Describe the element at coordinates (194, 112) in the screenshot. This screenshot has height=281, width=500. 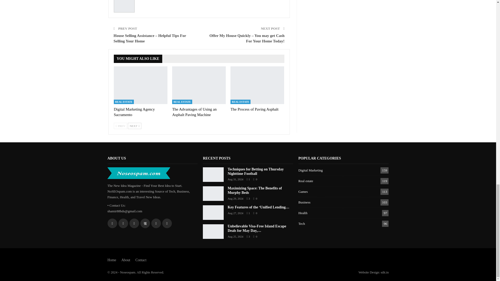
I see `The Advantages of Using an Asphalt Paving Machine` at that location.